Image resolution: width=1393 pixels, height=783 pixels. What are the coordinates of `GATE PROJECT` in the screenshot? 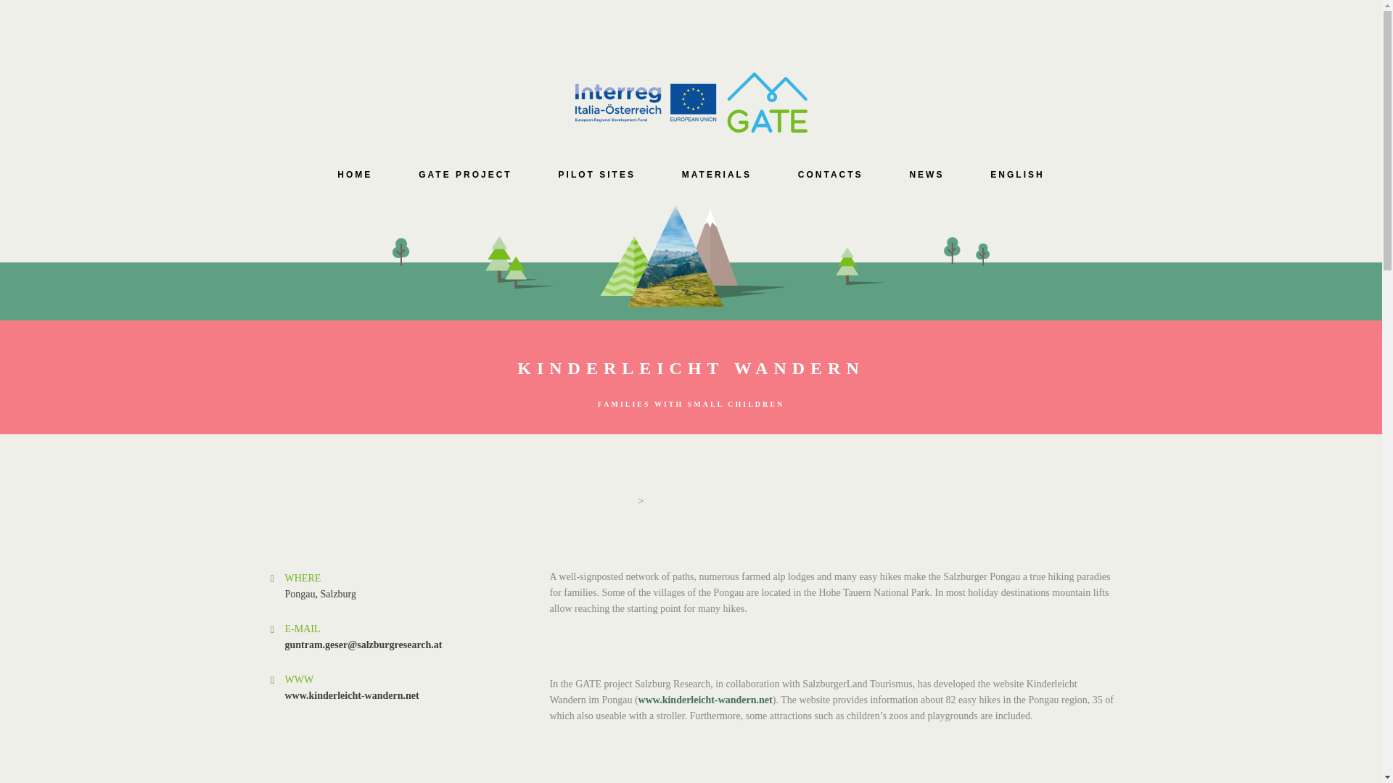 It's located at (464, 174).